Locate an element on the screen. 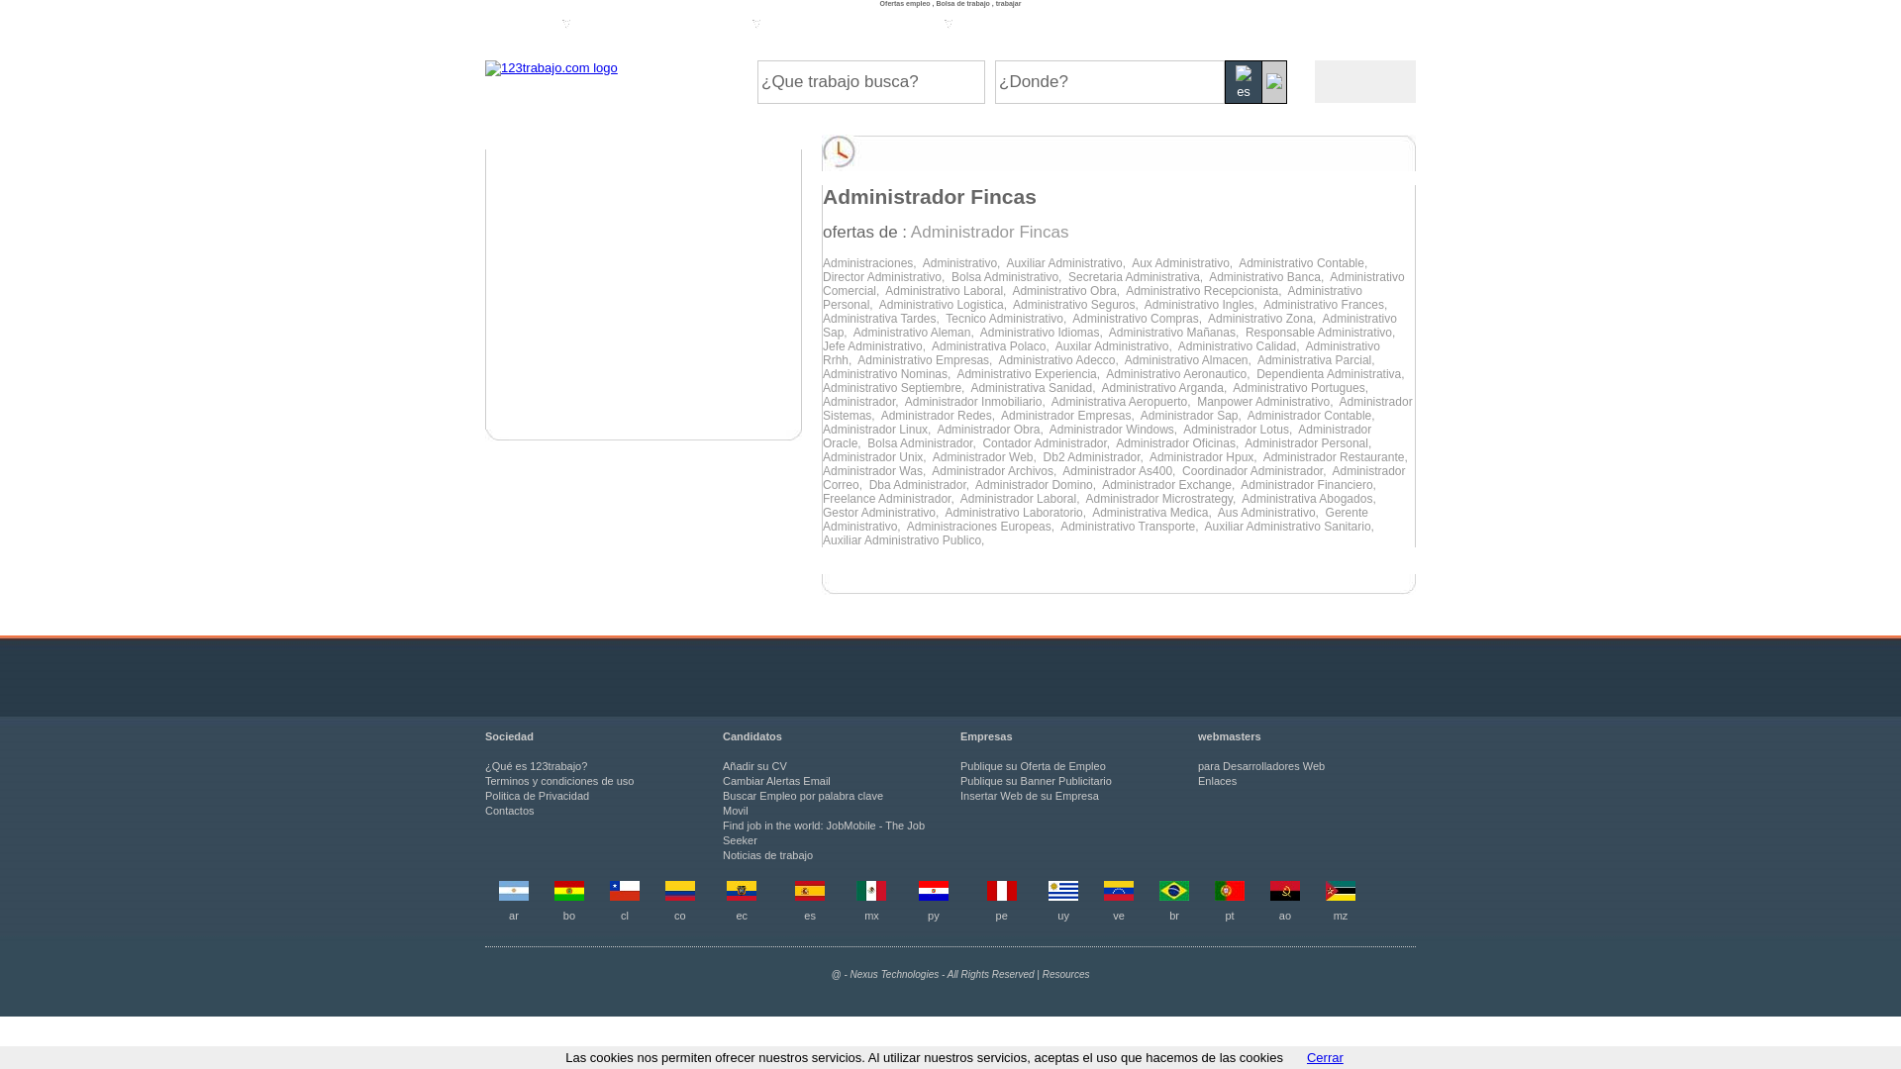 This screenshot has width=1901, height=1069. Administrador Empresas,  is located at coordinates (1071, 416).